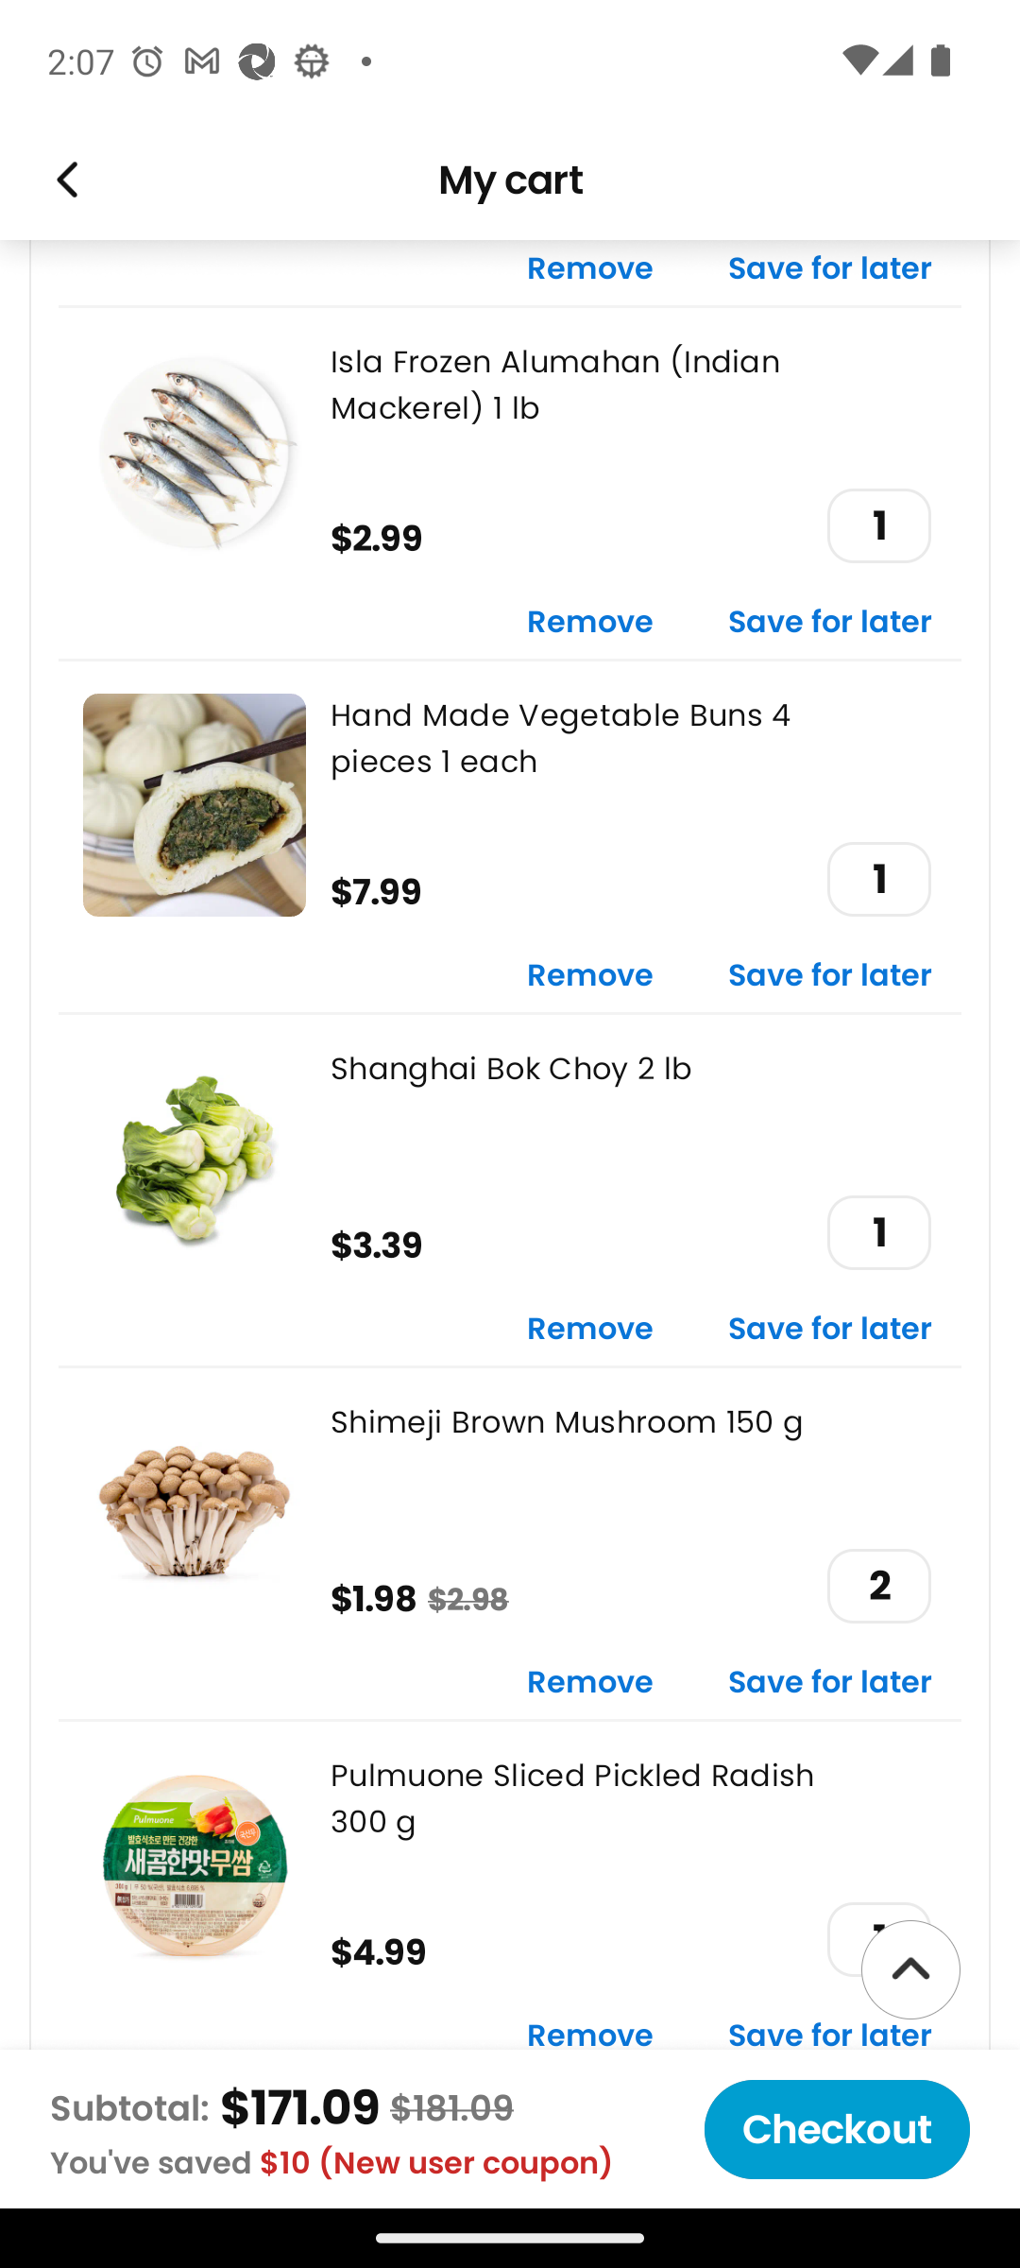 This screenshot has height=2268, width=1020. I want to click on Remove, so click(590, 976).